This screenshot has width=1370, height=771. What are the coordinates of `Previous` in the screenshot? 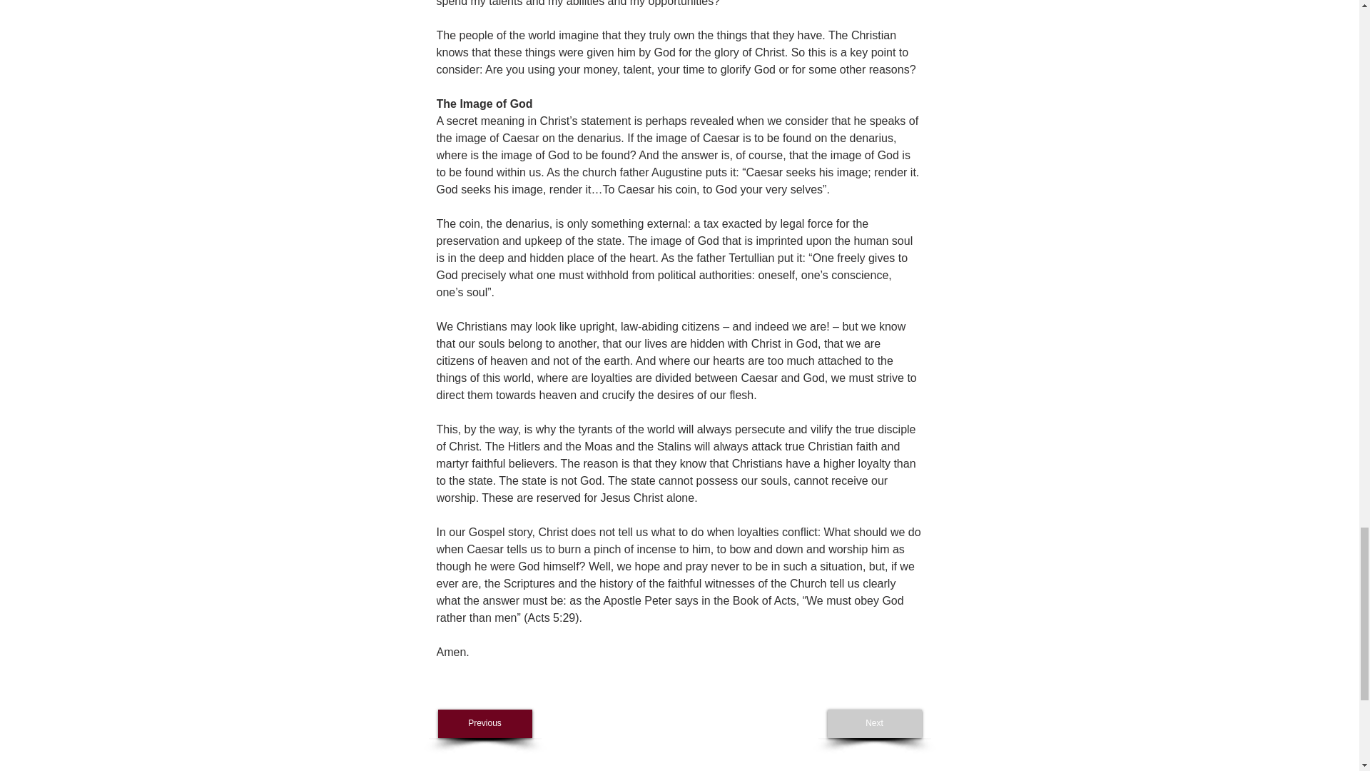 It's located at (485, 723).